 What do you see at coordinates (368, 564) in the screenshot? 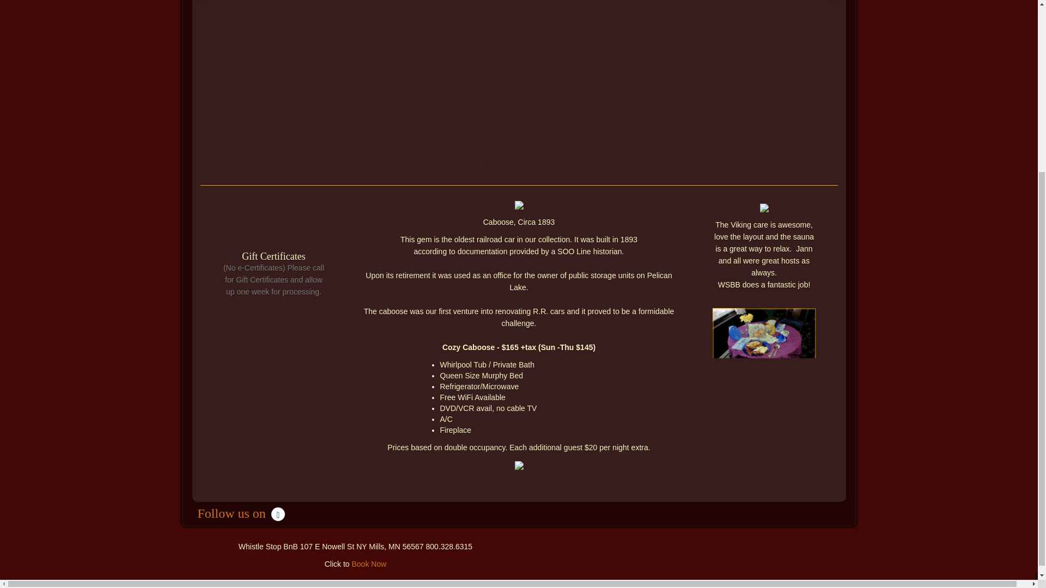
I see `Book Now` at bounding box center [368, 564].